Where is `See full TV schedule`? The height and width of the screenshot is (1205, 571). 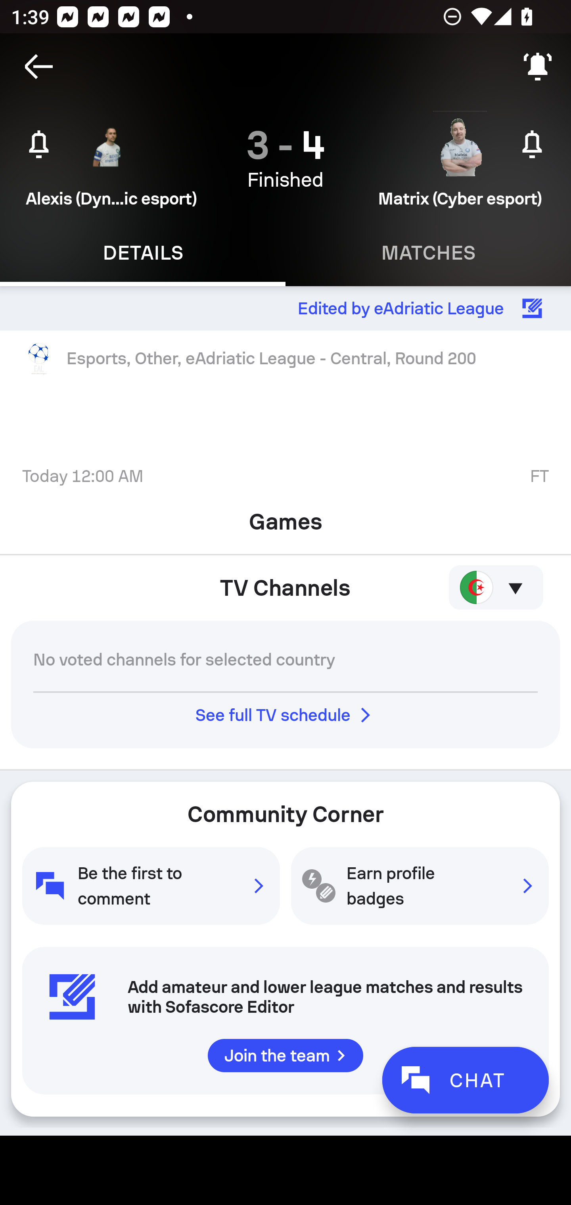 See full TV schedule is located at coordinates (285, 715).